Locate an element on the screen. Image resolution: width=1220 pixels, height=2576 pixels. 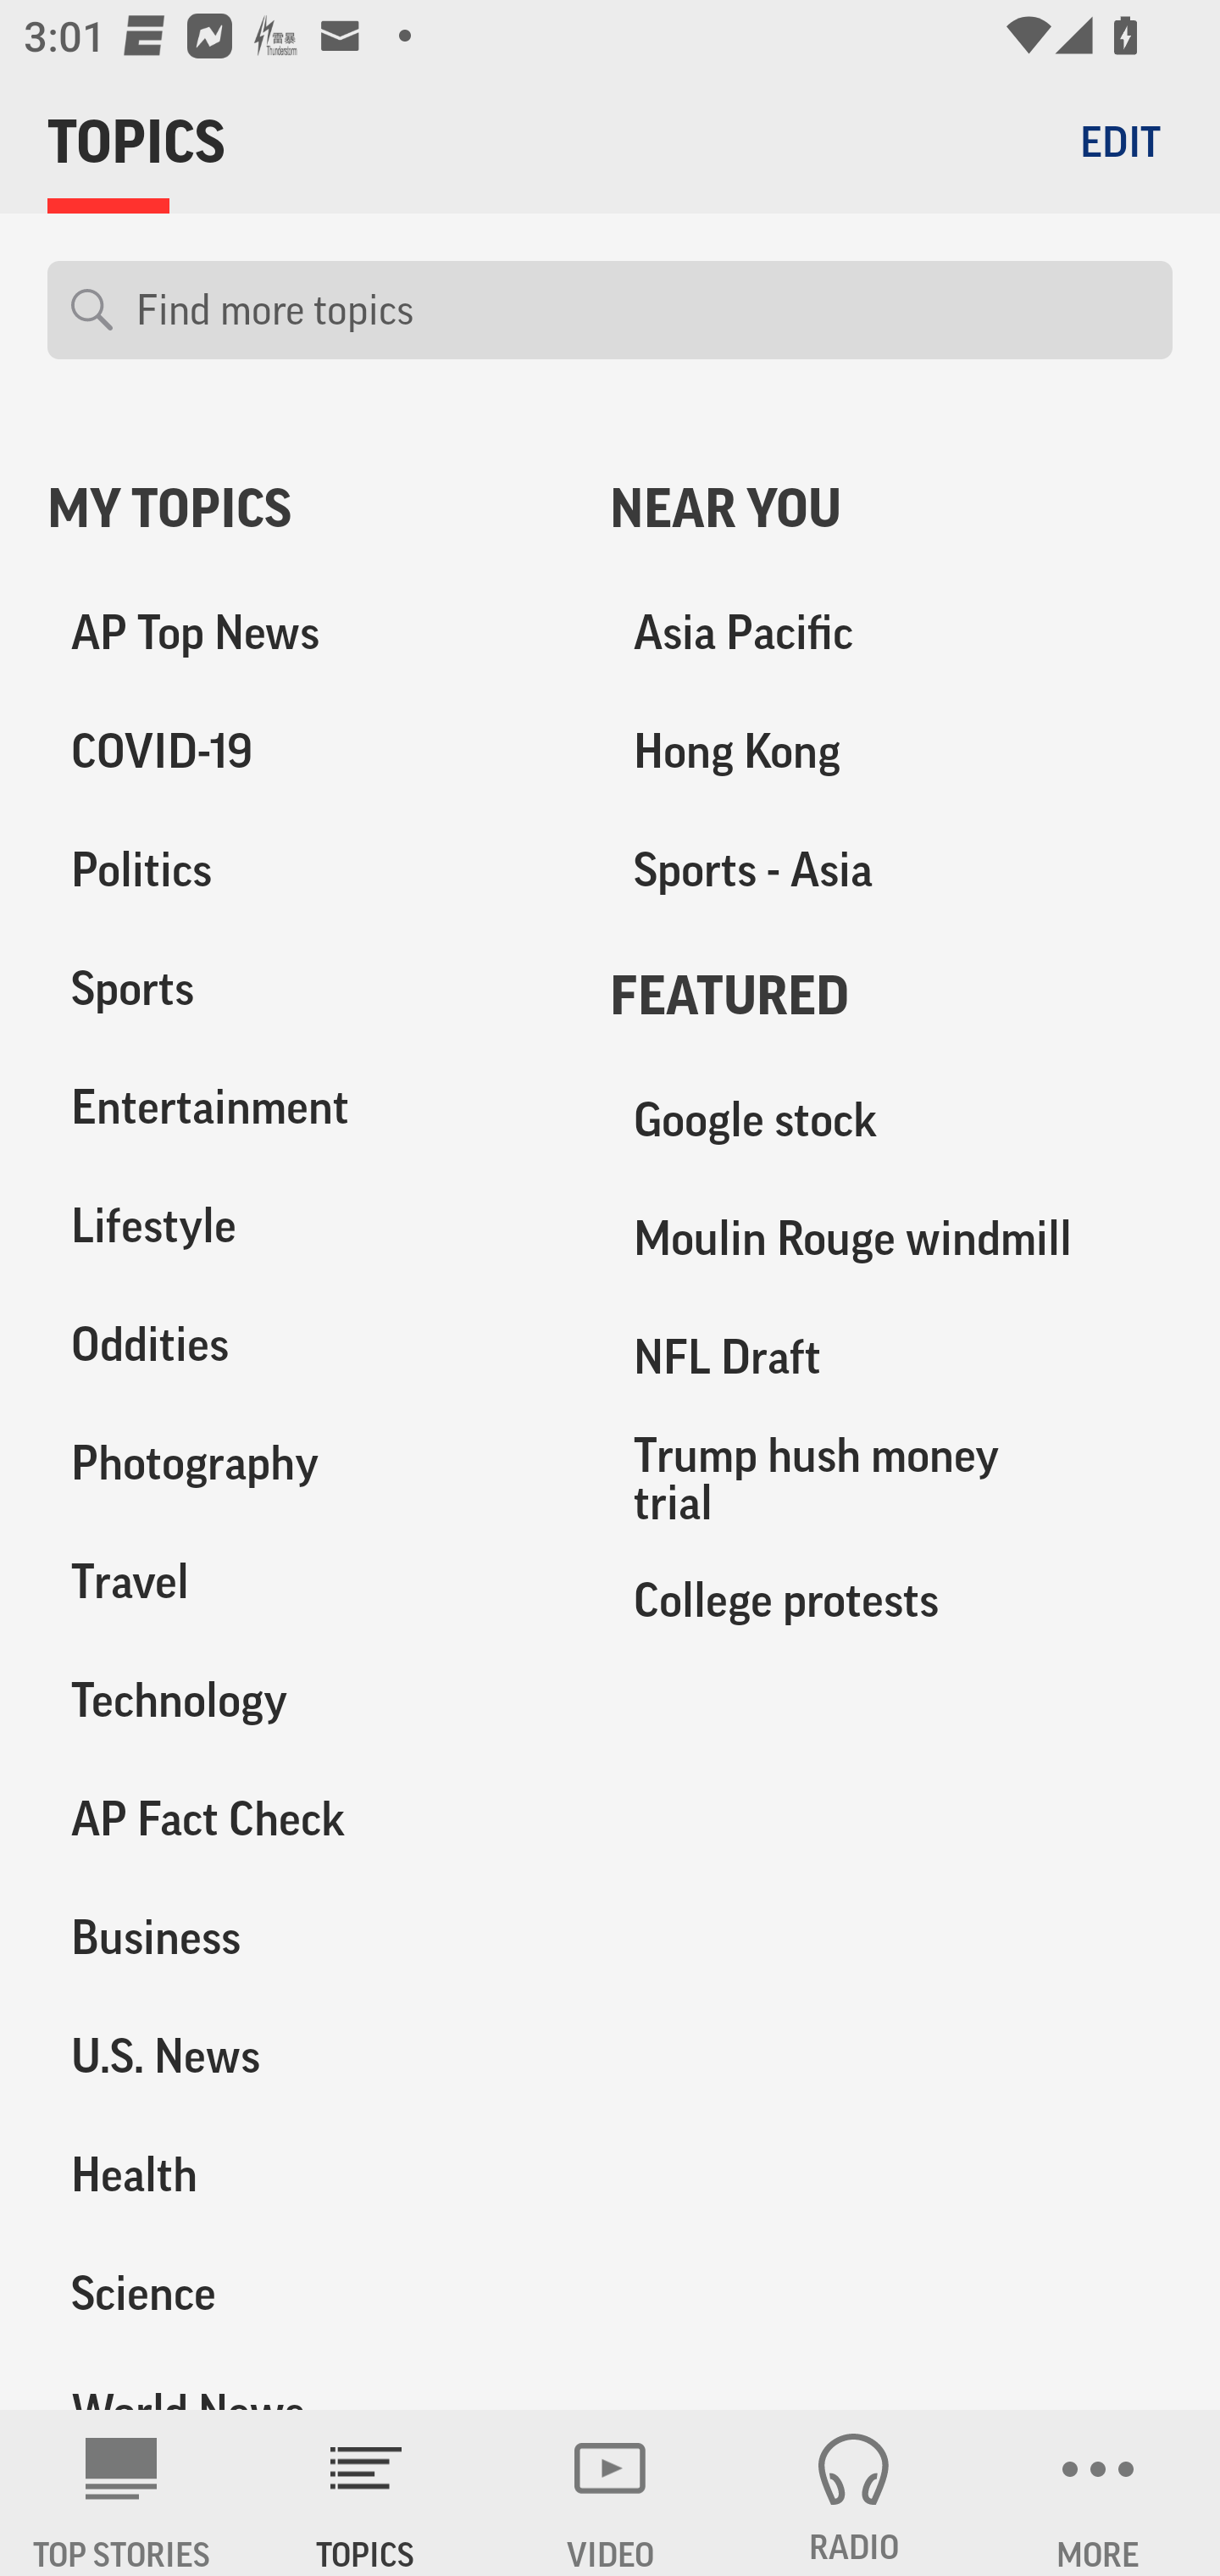
RADIO is located at coordinates (854, 2493).